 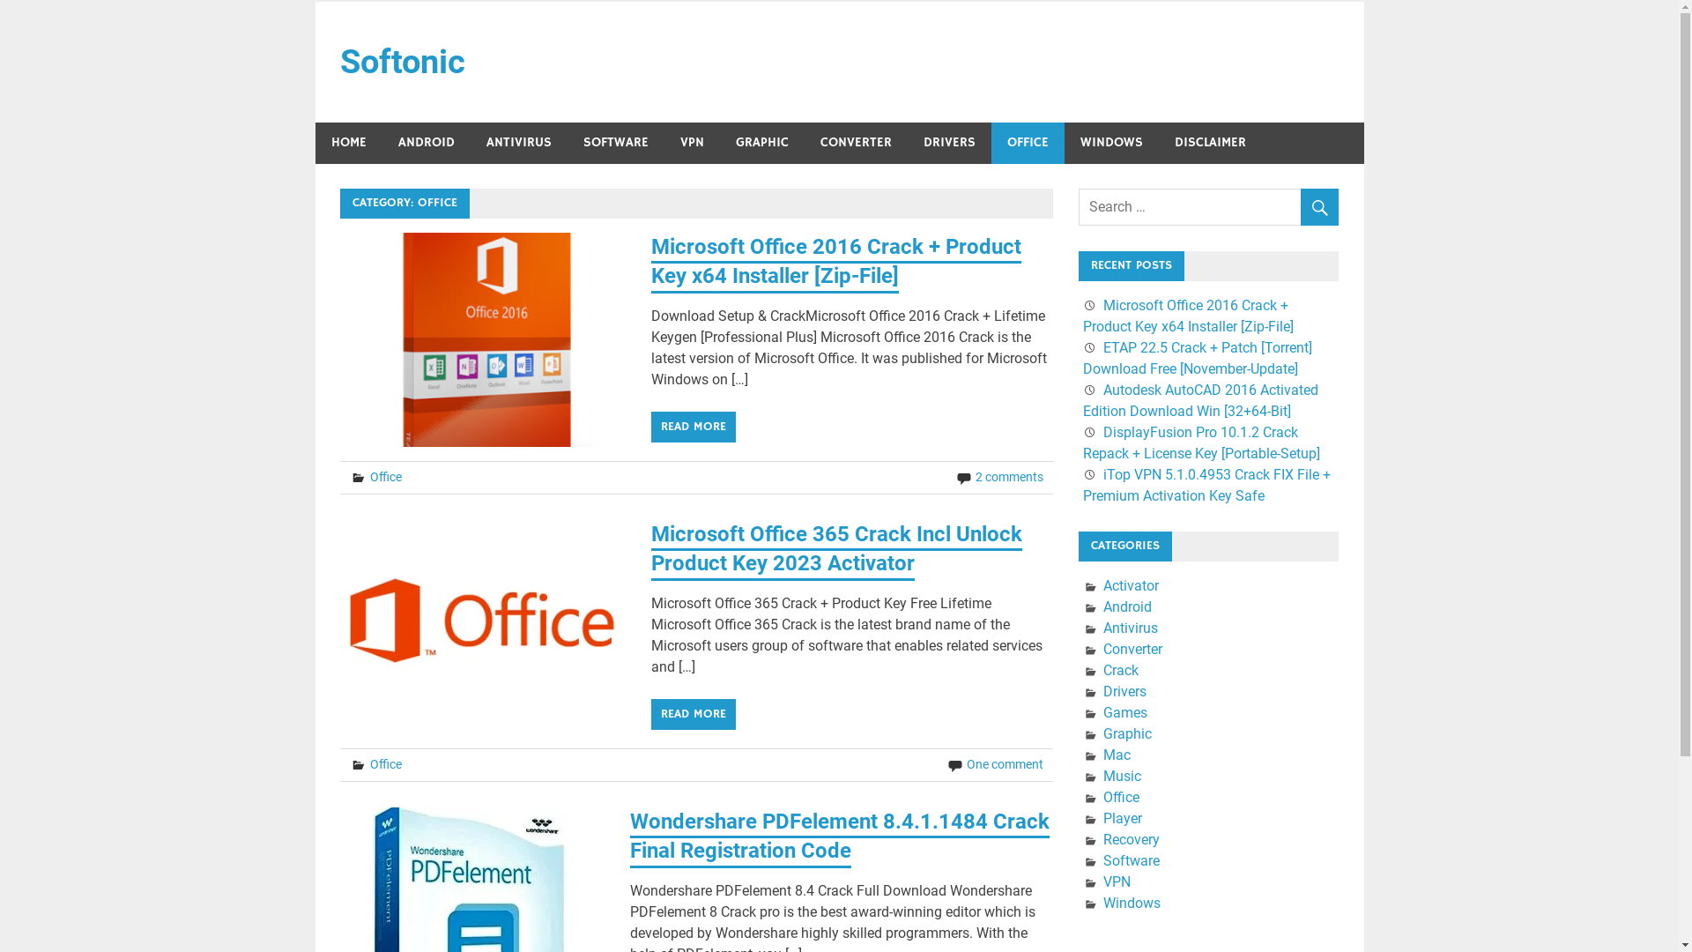 What do you see at coordinates (1123, 818) in the screenshot?
I see `Player` at bounding box center [1123, 818].